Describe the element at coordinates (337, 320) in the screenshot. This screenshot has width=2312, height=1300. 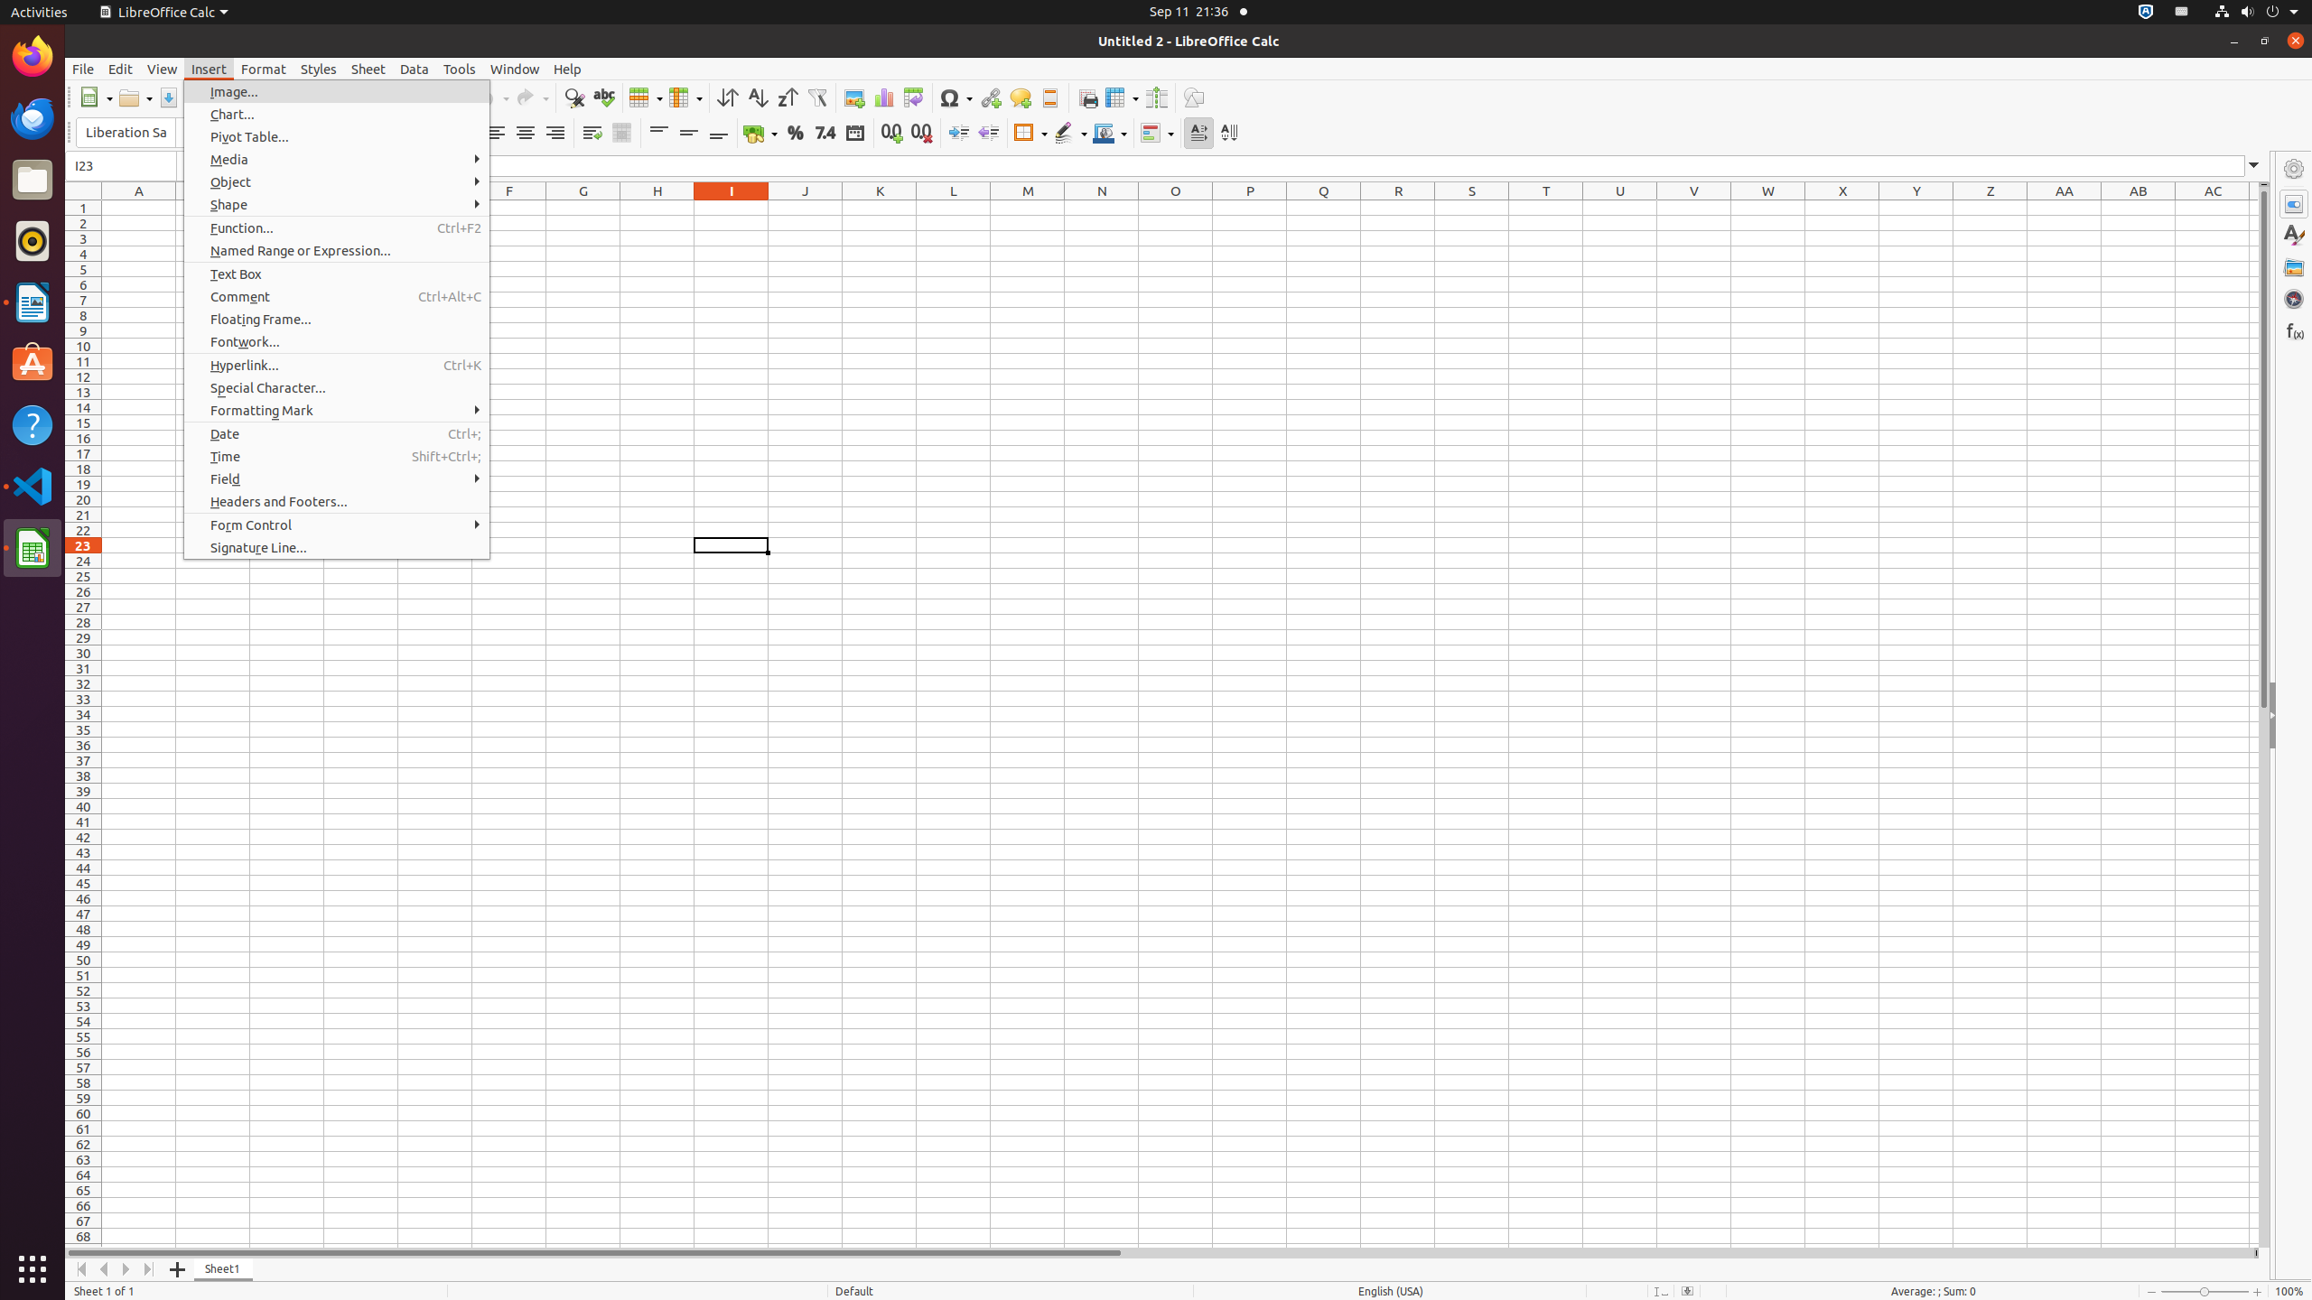
I see `Floating Frame...` at that location.